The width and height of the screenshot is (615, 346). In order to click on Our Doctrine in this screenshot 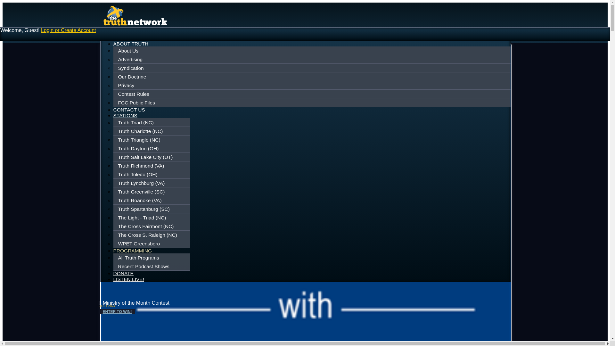, I will do `click(312, 77)`.